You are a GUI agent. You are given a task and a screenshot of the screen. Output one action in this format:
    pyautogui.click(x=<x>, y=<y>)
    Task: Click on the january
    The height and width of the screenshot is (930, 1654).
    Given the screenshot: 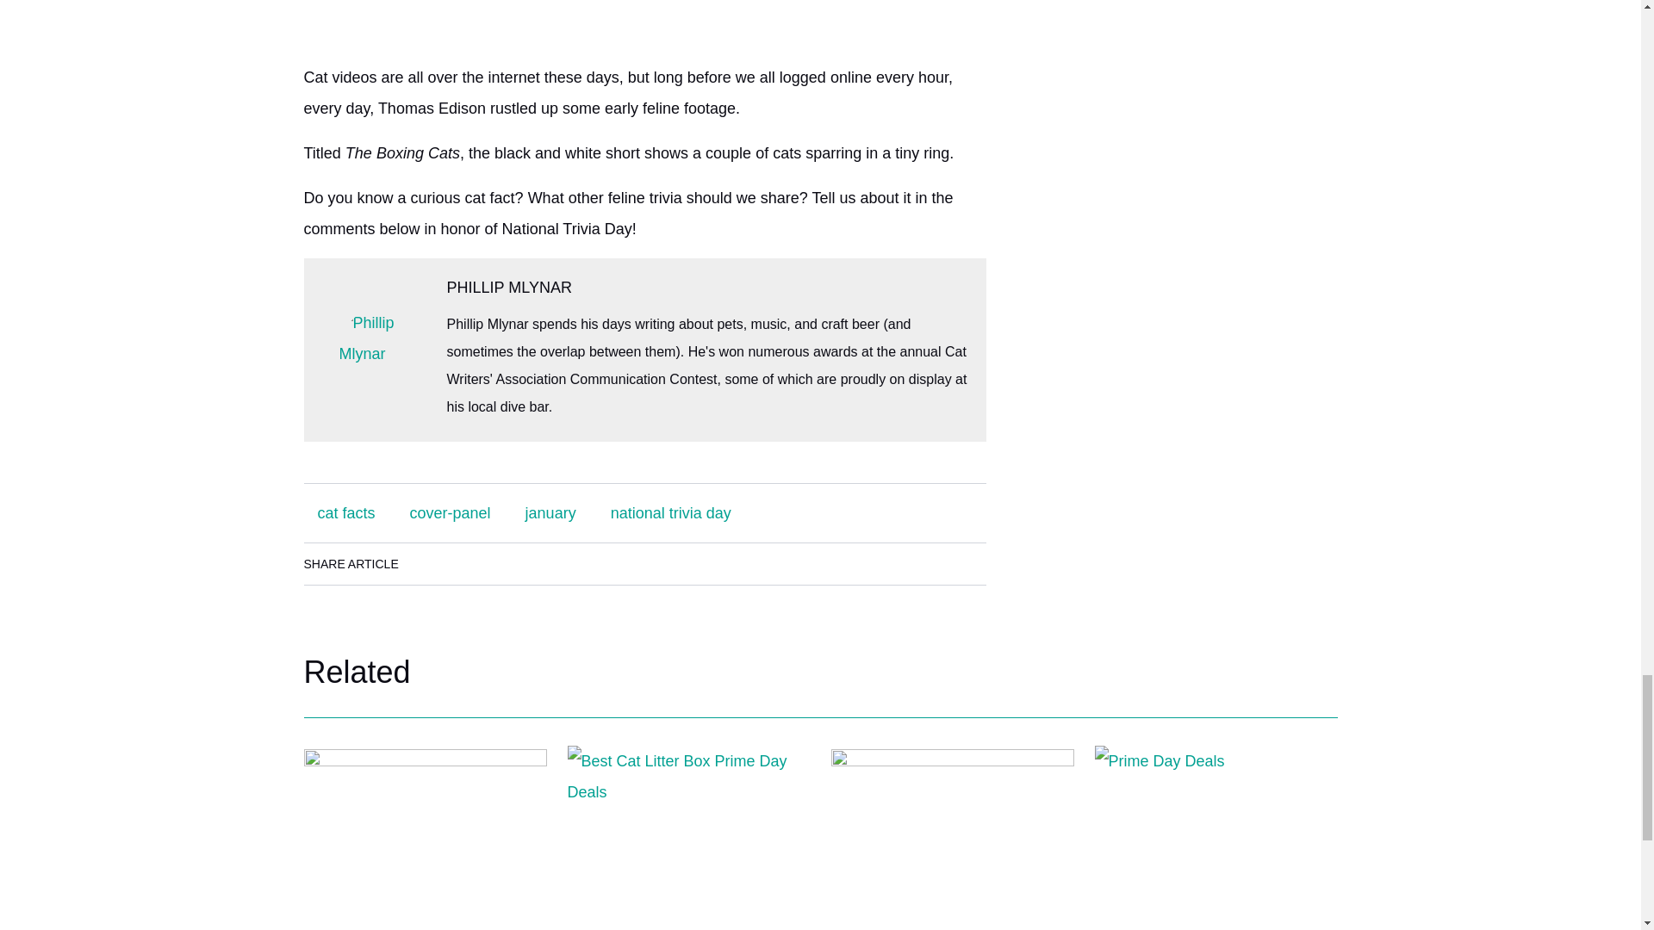 What is the action you would take?
    pyautogui.click(x=550, y=513)
    